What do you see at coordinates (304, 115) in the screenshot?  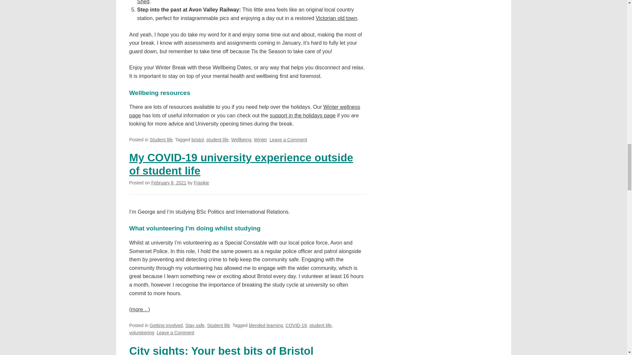 I see `upport in the holidays page` at bounding box center [304, 115].